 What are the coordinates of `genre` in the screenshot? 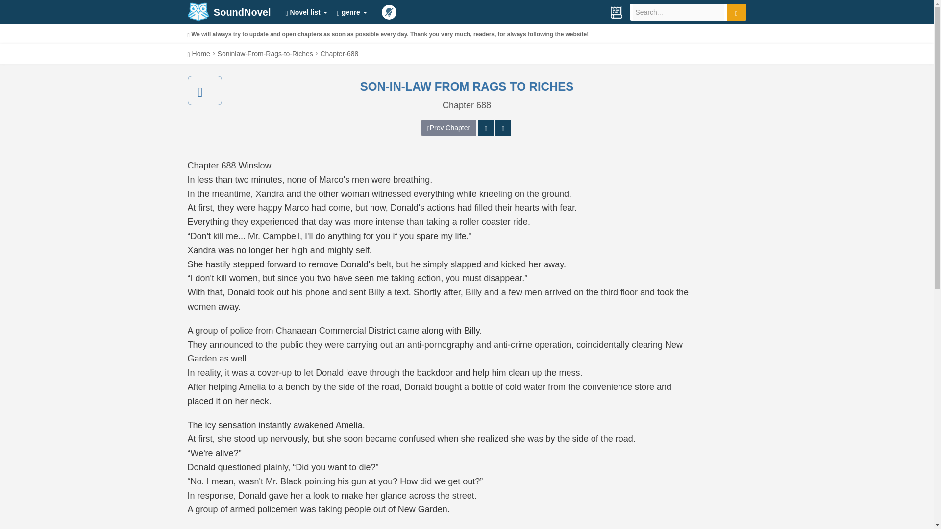 It's located at (352, 12).